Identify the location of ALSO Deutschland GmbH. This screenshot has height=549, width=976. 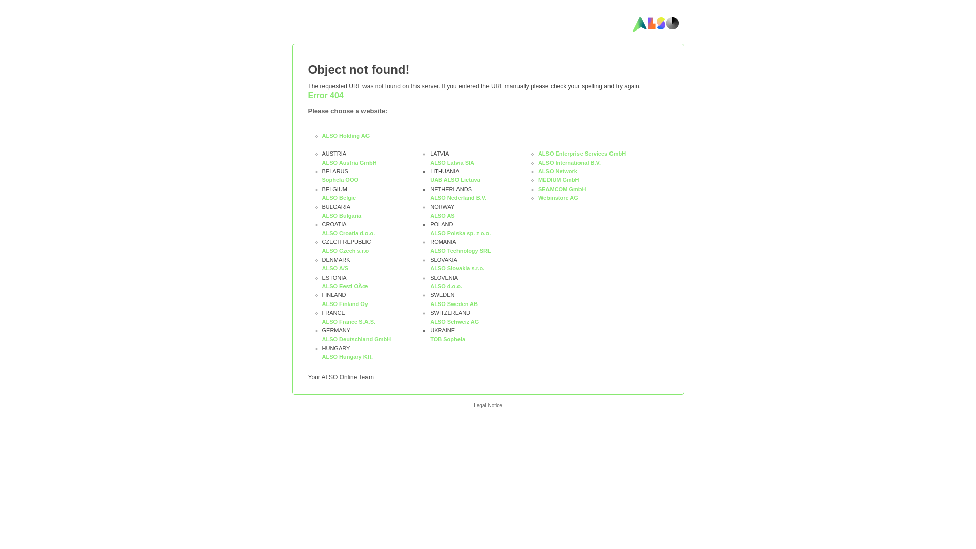
(357, 339).